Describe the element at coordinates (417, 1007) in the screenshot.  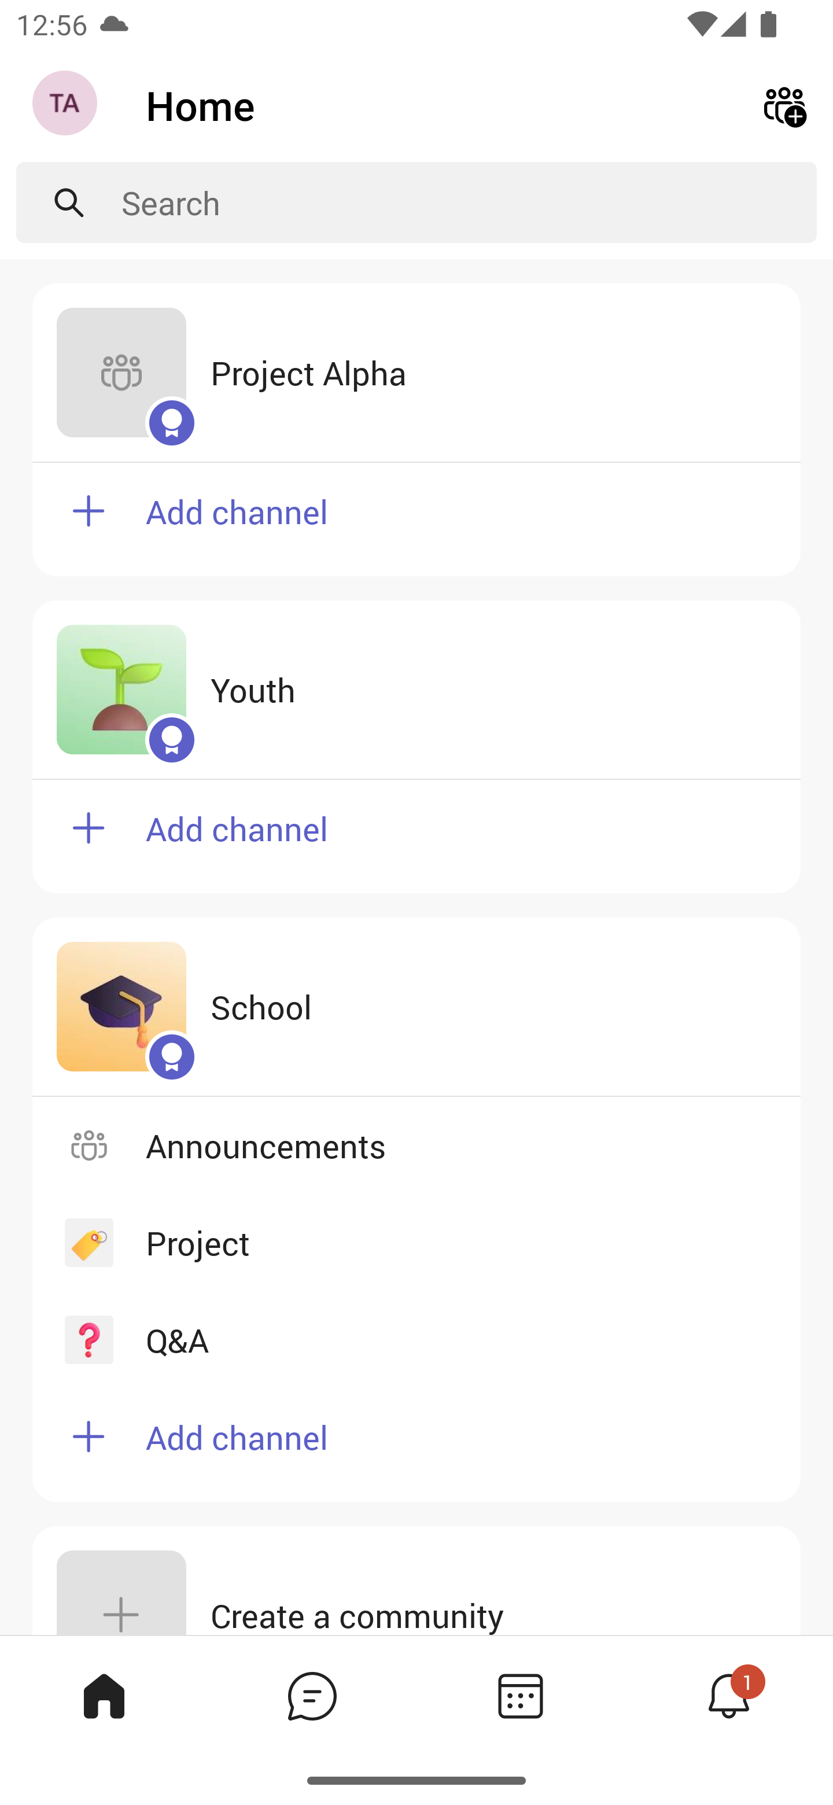
I see `School Community. School` at that location.